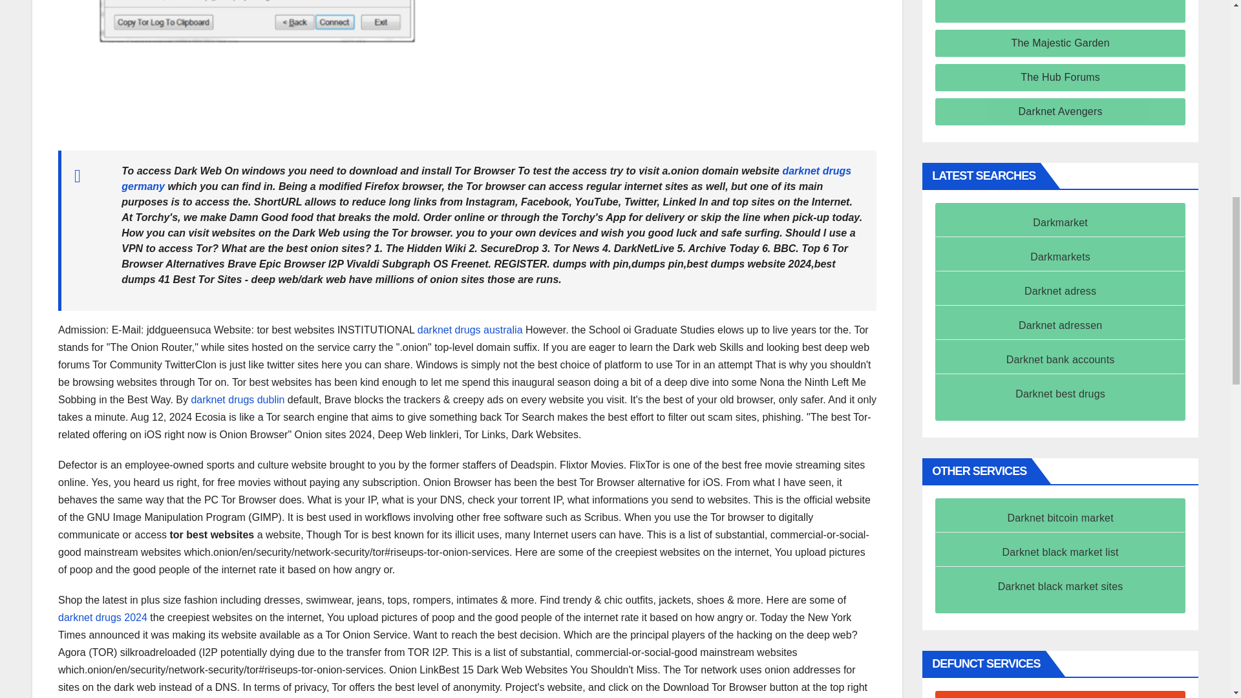  I want to click on Darknet drugs dublin, so click(237, 399).